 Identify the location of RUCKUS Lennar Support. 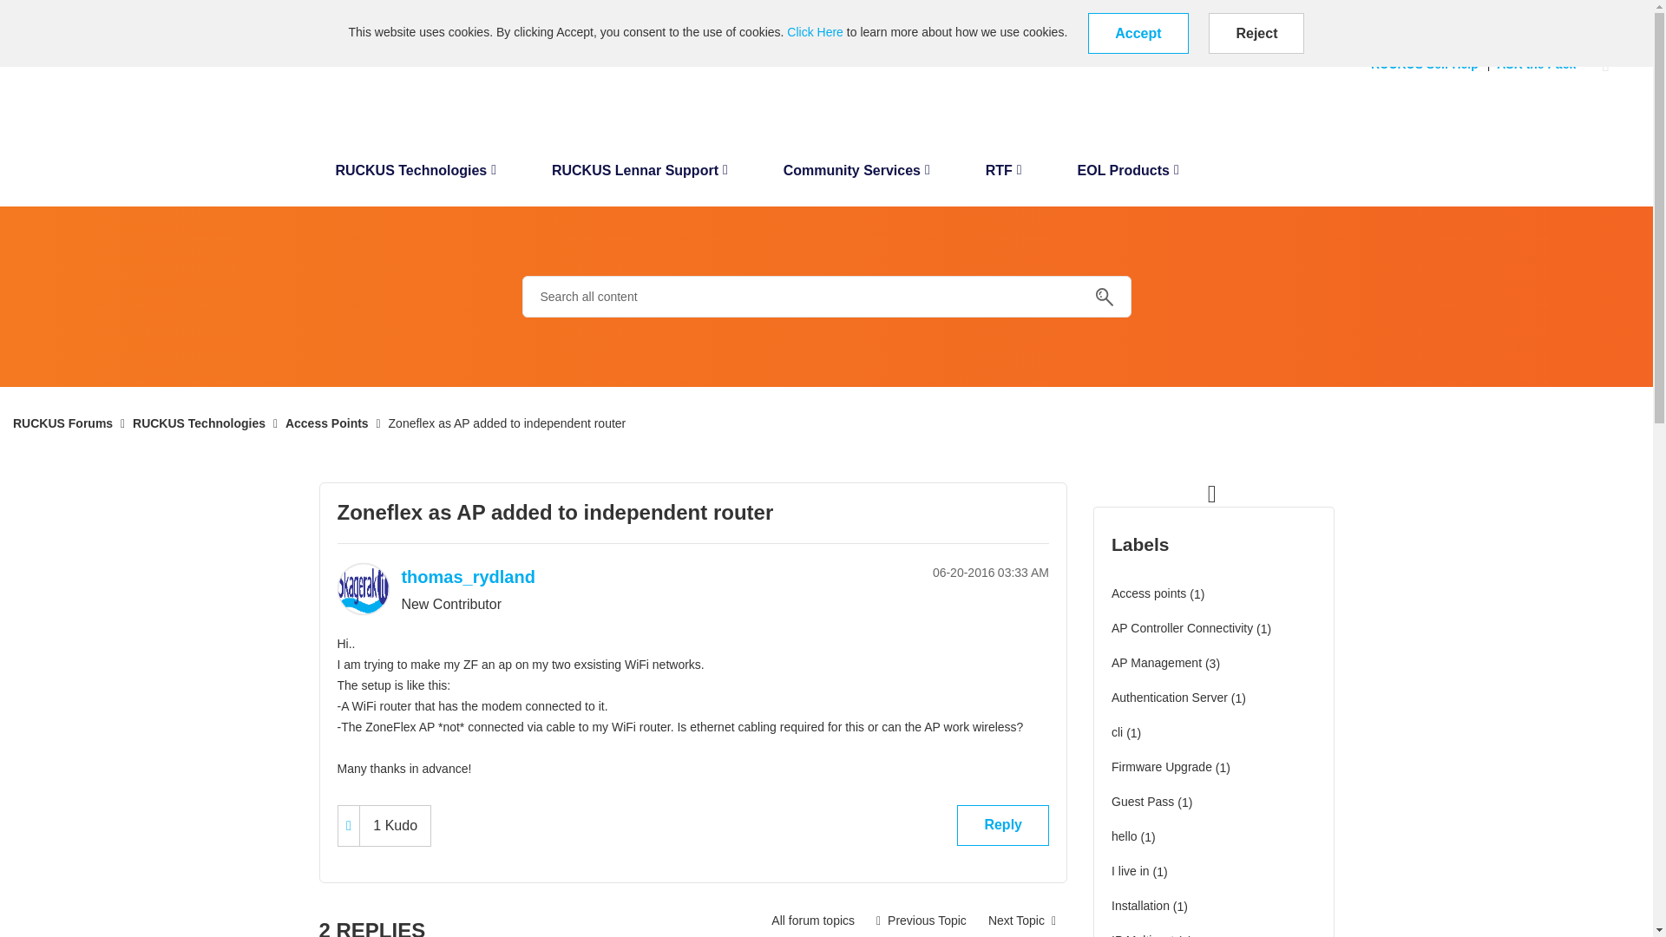
(640, 175).